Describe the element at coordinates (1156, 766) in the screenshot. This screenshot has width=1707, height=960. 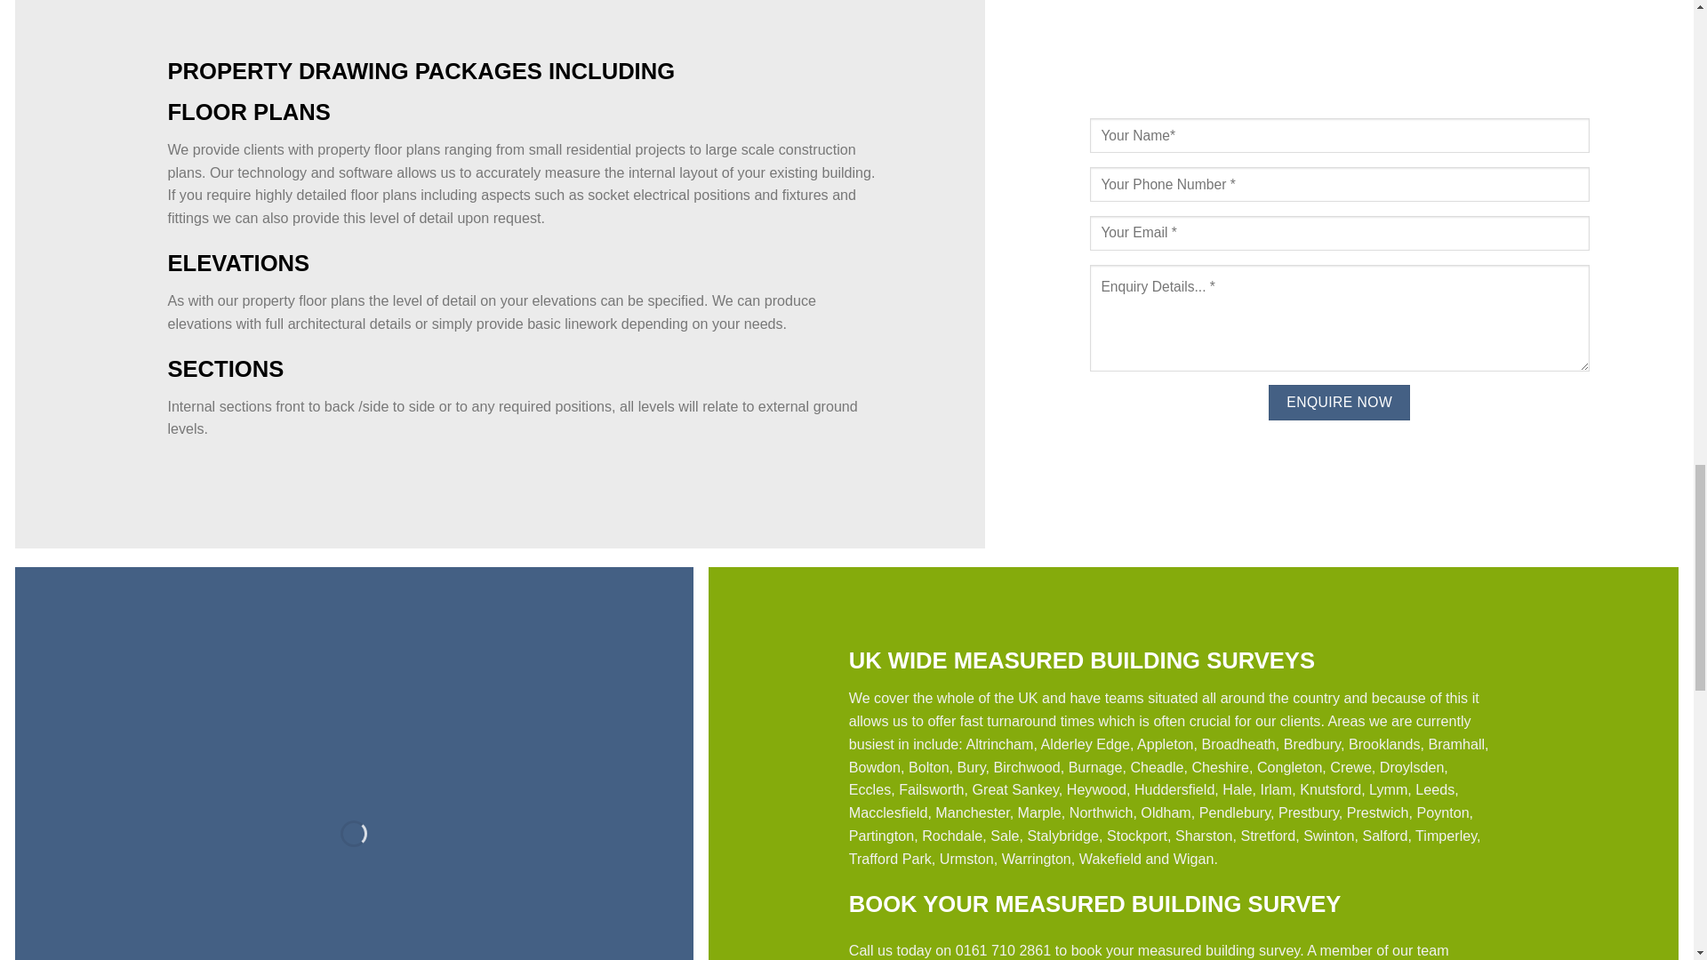
I see `Cheadle` at that location.